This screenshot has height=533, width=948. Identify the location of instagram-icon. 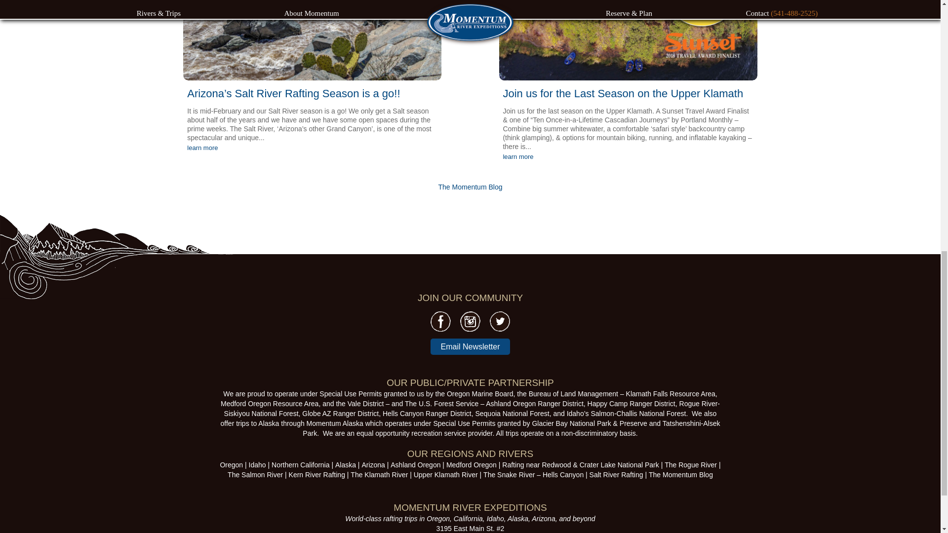
(470, 321).